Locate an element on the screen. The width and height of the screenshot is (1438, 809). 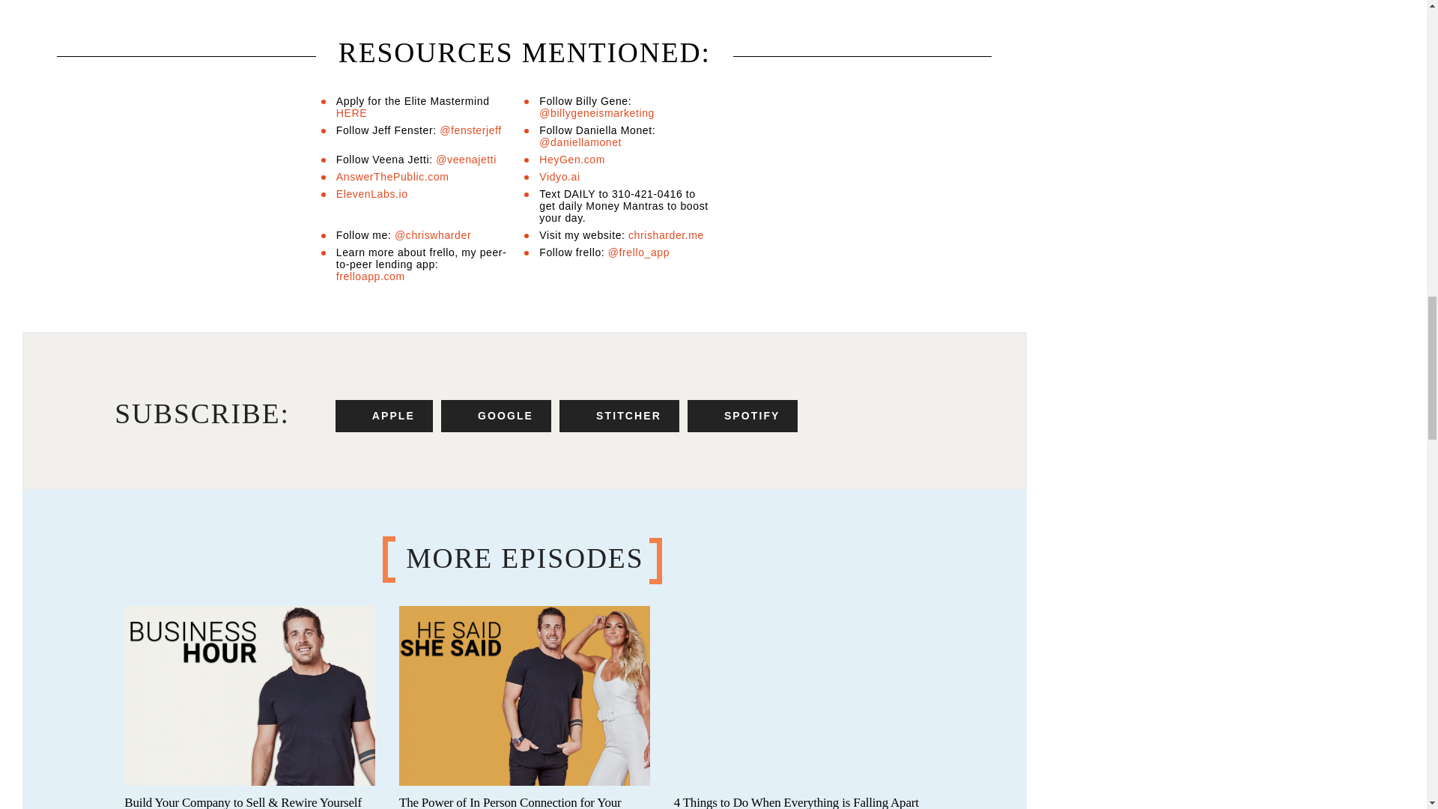
The Power of In Person Connection for Your Business is located at coordinates (510, 802).